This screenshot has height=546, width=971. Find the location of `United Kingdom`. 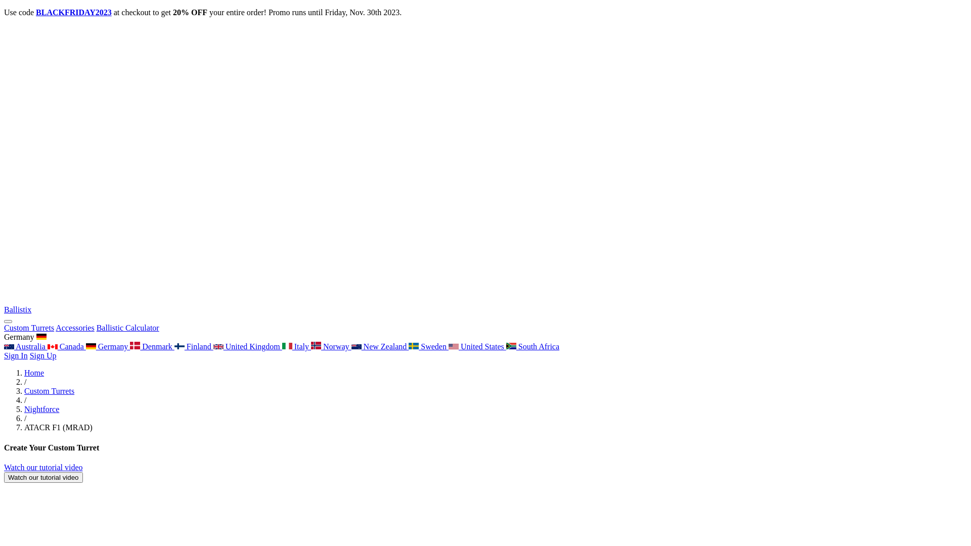

United Kingdom is located at coordinates (248, 347).